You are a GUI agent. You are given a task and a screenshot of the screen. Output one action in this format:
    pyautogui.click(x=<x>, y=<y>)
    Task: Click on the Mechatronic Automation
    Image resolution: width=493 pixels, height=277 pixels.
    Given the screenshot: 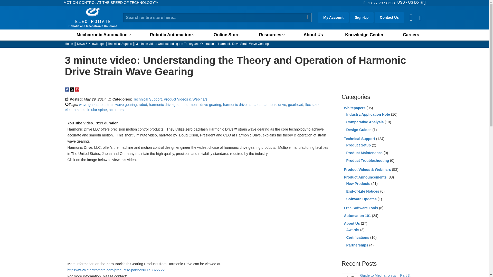 What is the action you would take?
    pyautogui.click(x=103, y=35)
    